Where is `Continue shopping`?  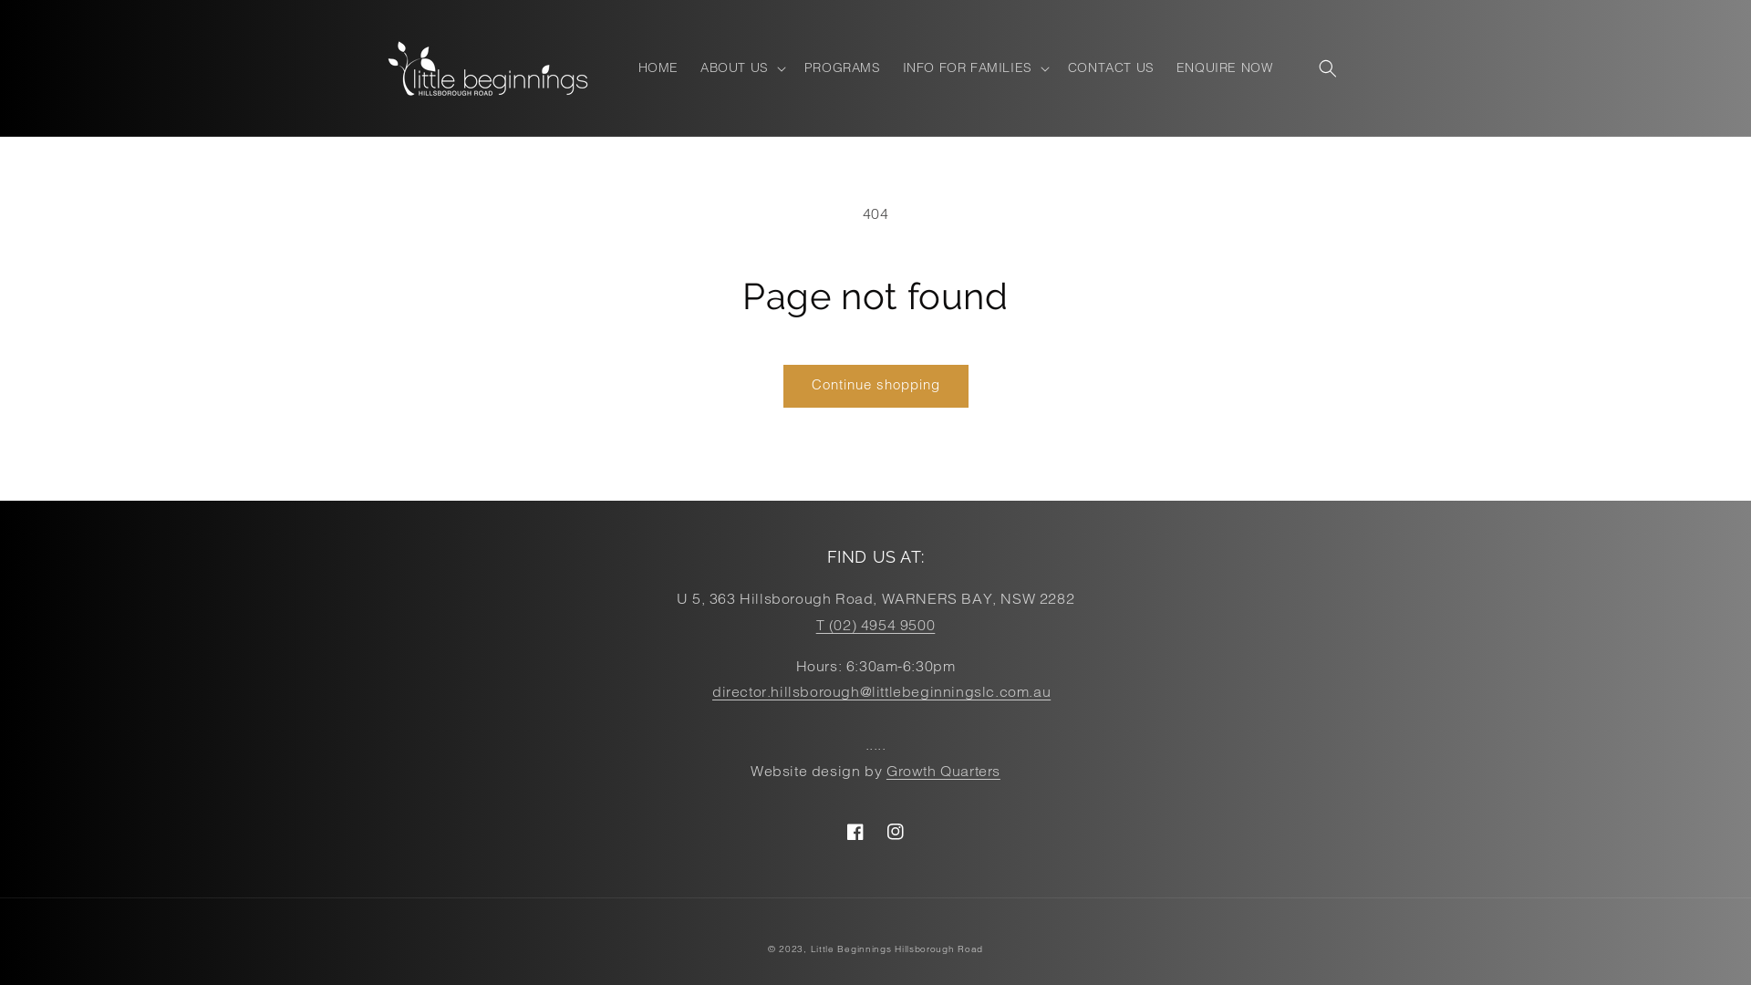
Continue shopping is located at coordinates (875, 387).